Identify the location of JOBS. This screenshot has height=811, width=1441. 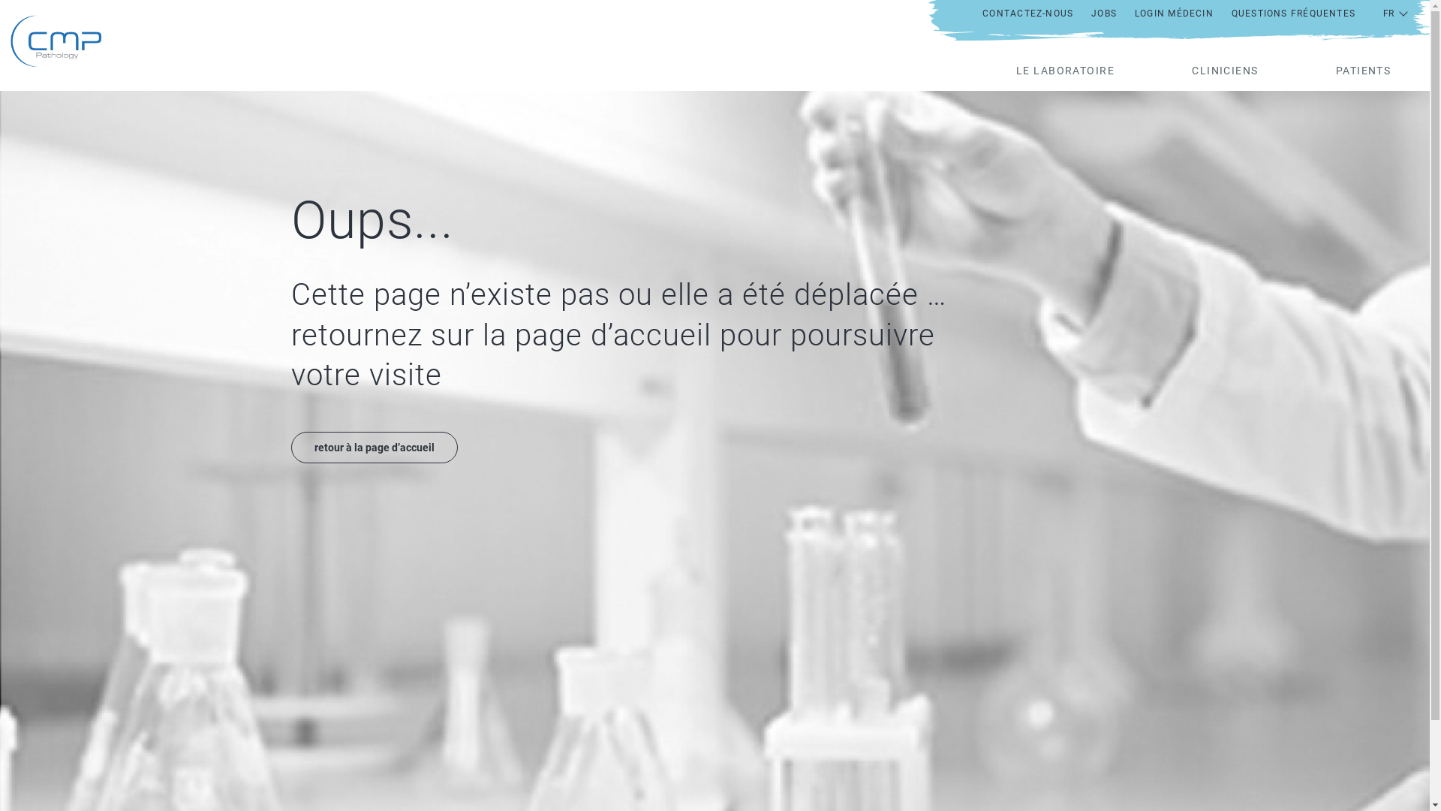
(1104, 14).